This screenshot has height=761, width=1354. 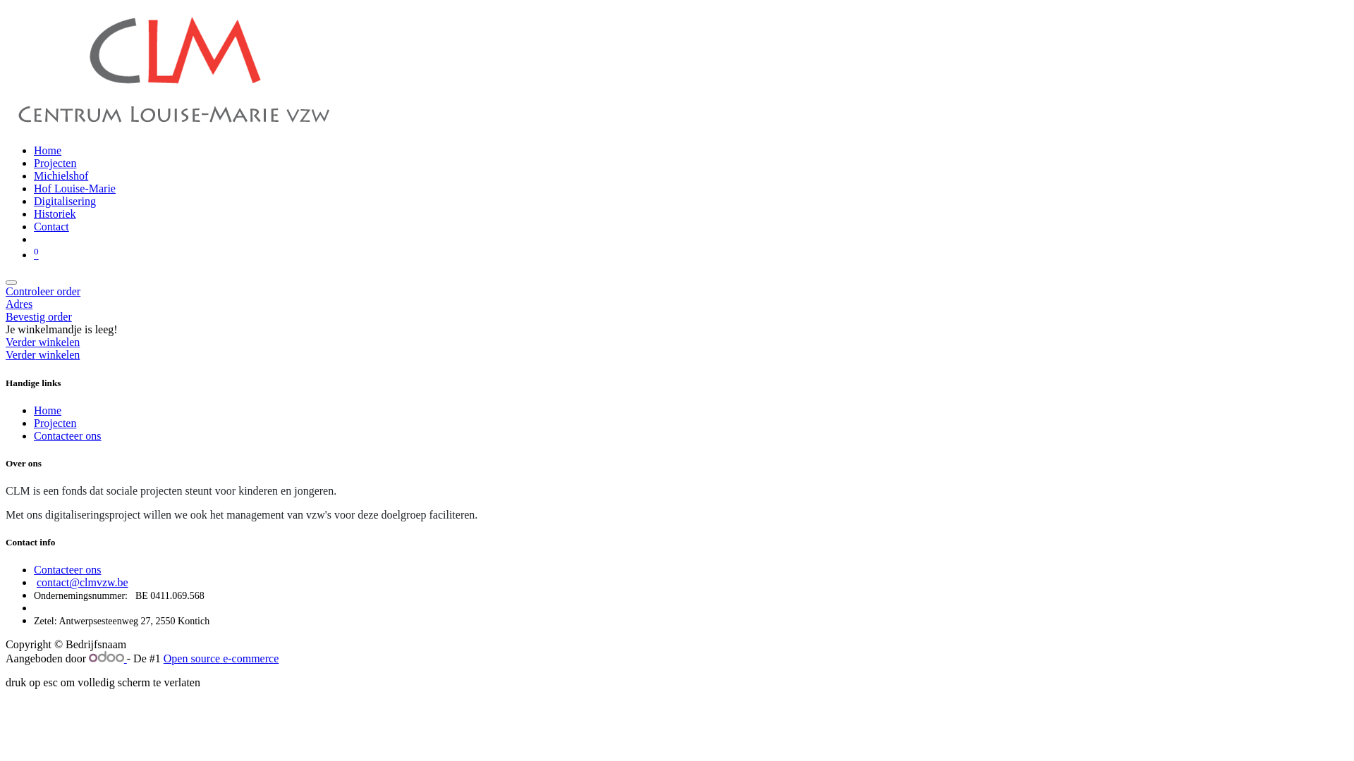 What do you see at coordinates (55, 214) in the screenshot?
I see `Historiek` at bounding box center [55, 214].